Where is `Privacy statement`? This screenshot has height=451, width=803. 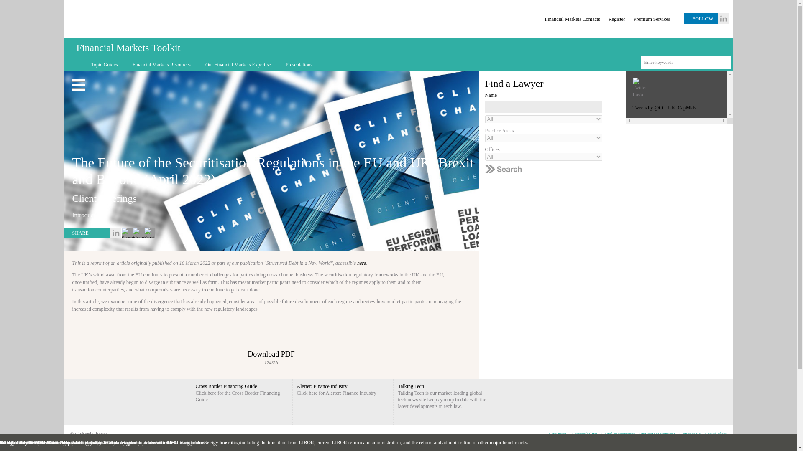
Privacy statement is located at coordinates (657, 434).